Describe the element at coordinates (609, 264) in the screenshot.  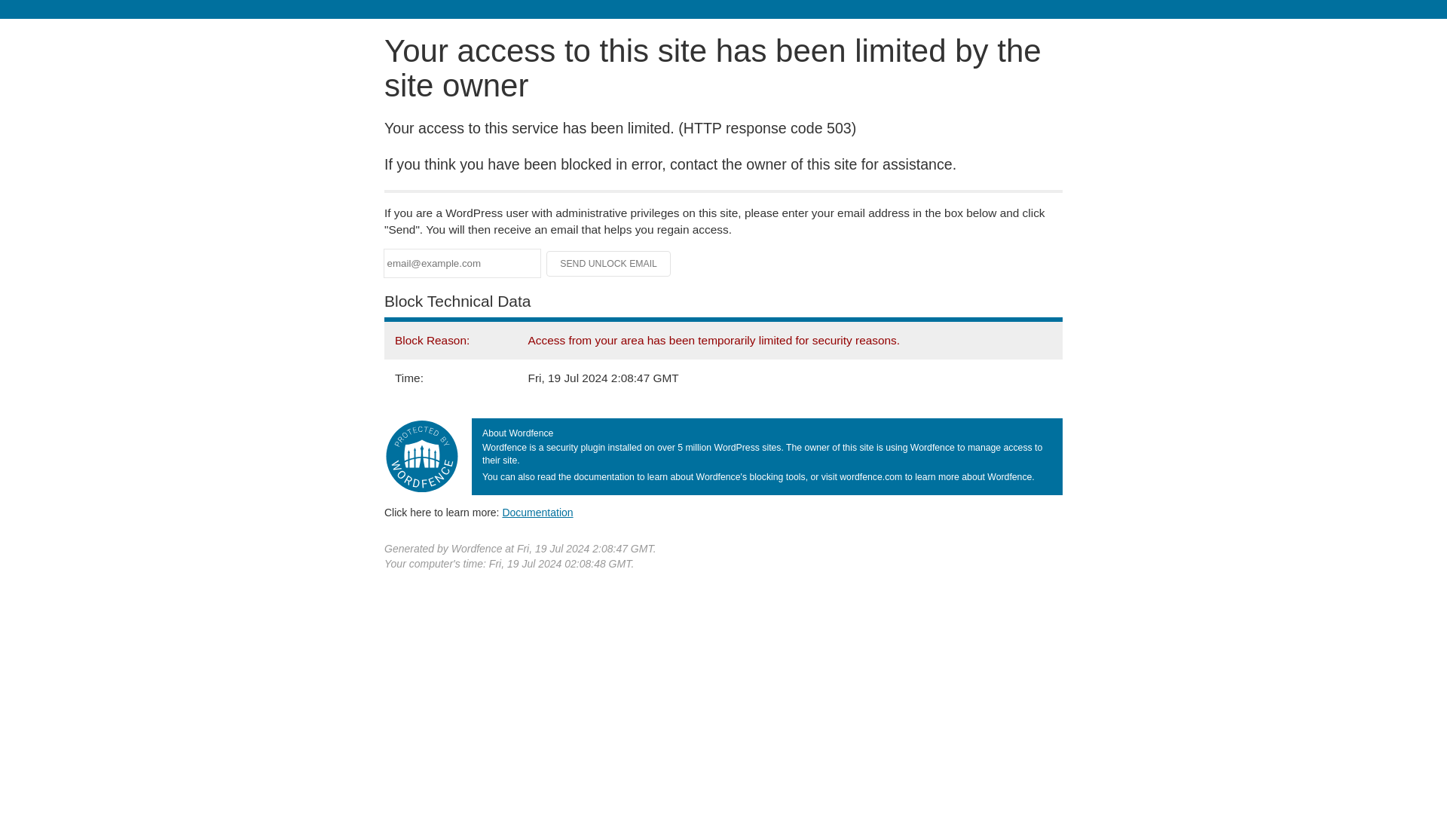
I see `Send Unlock Email` at that location.